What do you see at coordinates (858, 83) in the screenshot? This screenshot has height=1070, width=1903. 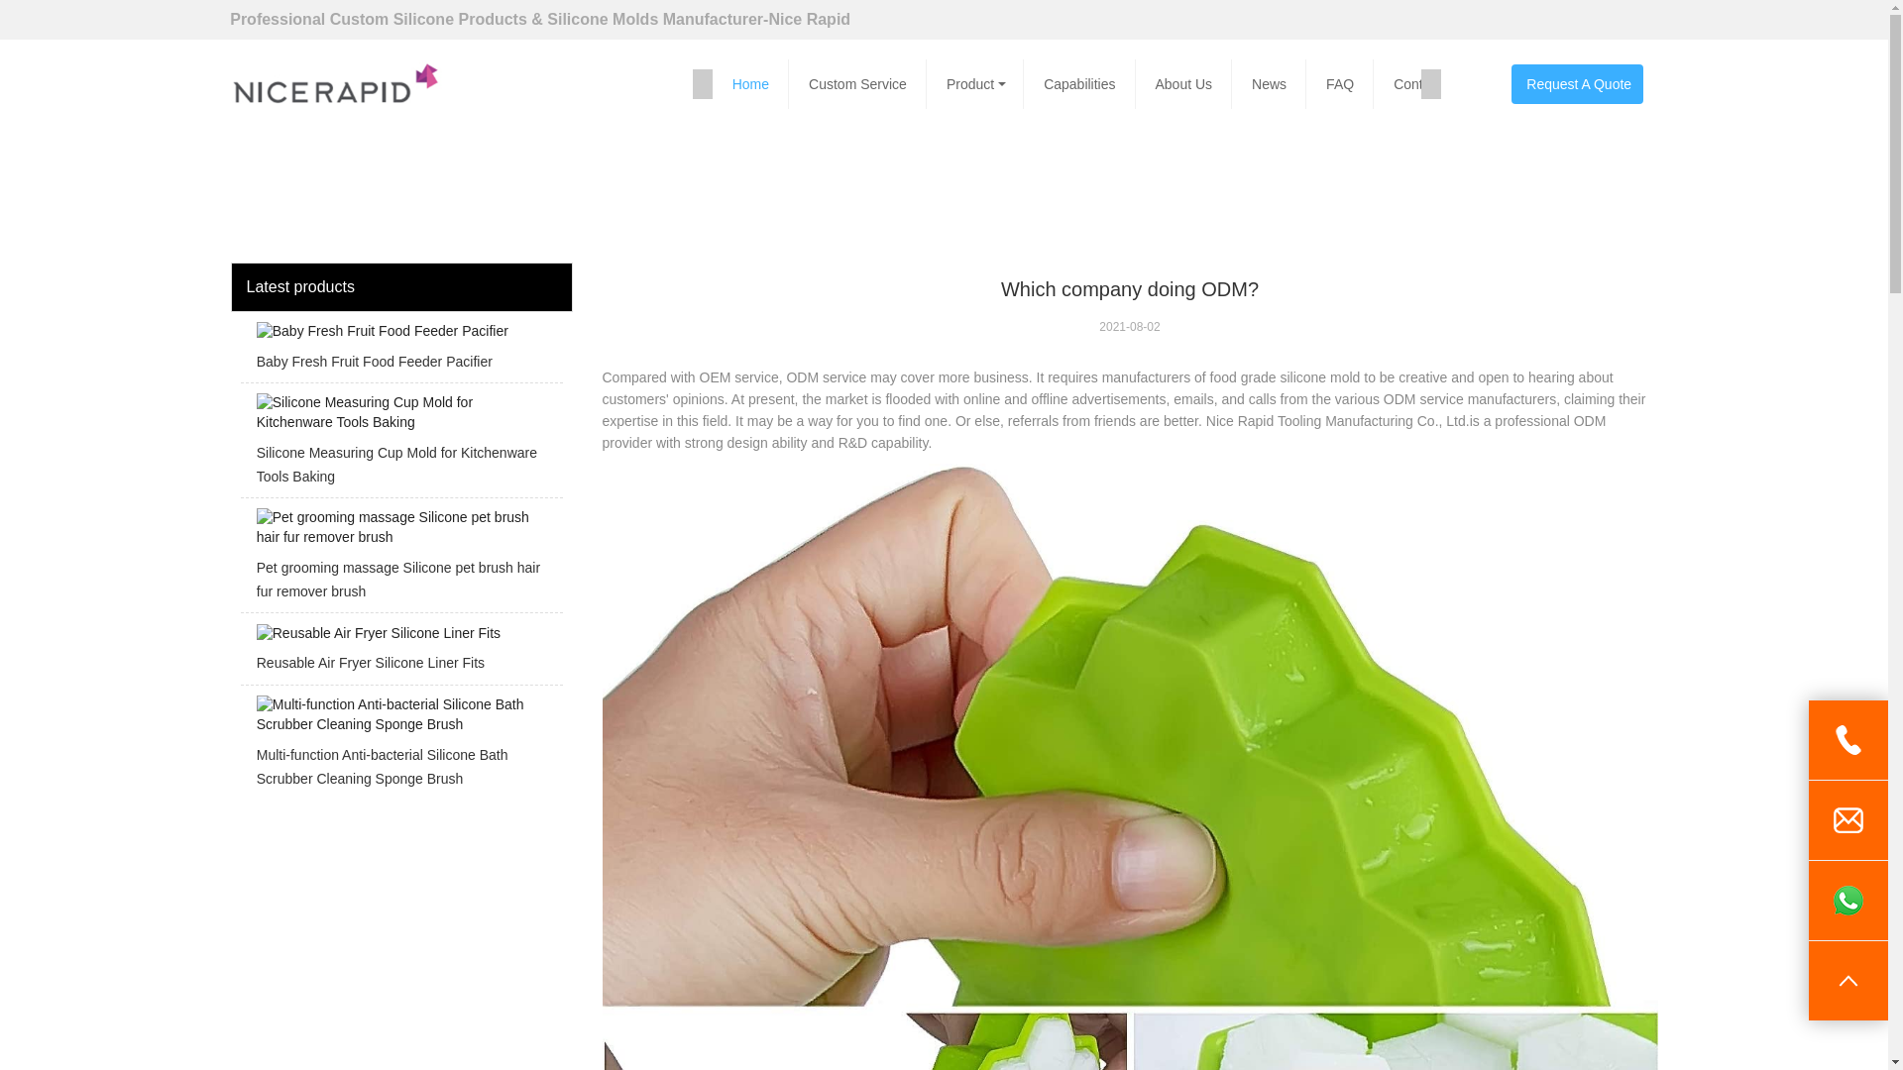 I see `Custom Service` at bounding box center [858, 83].